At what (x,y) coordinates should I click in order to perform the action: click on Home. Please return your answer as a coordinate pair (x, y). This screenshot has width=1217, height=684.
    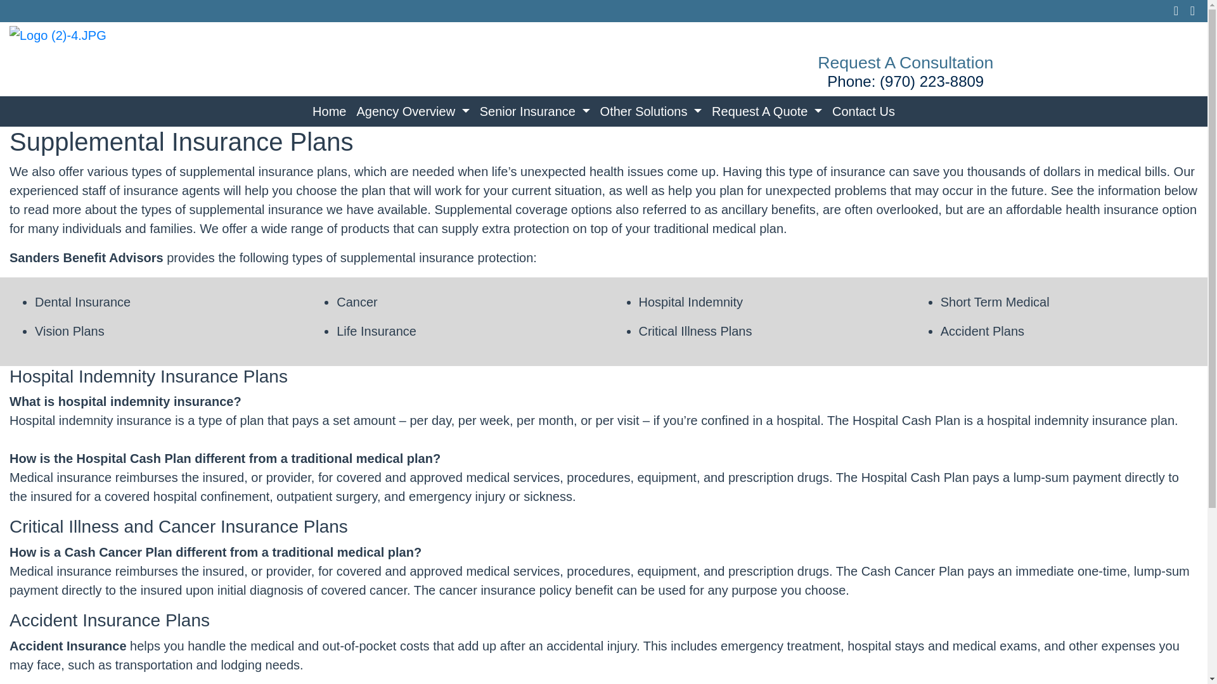
    Looking at the image, I should click on (330, 111).